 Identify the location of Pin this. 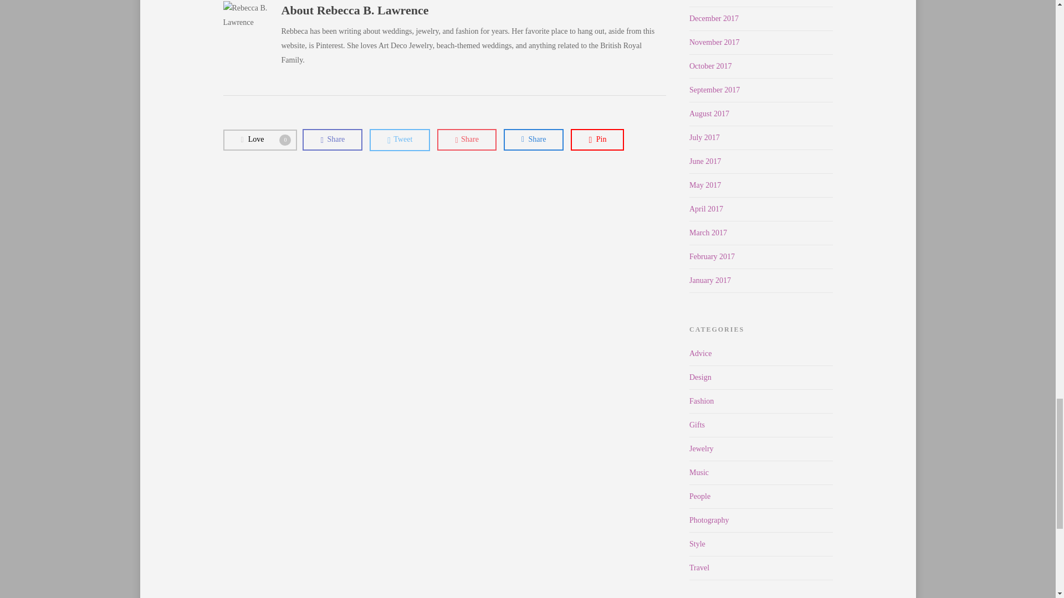
(332, 140).